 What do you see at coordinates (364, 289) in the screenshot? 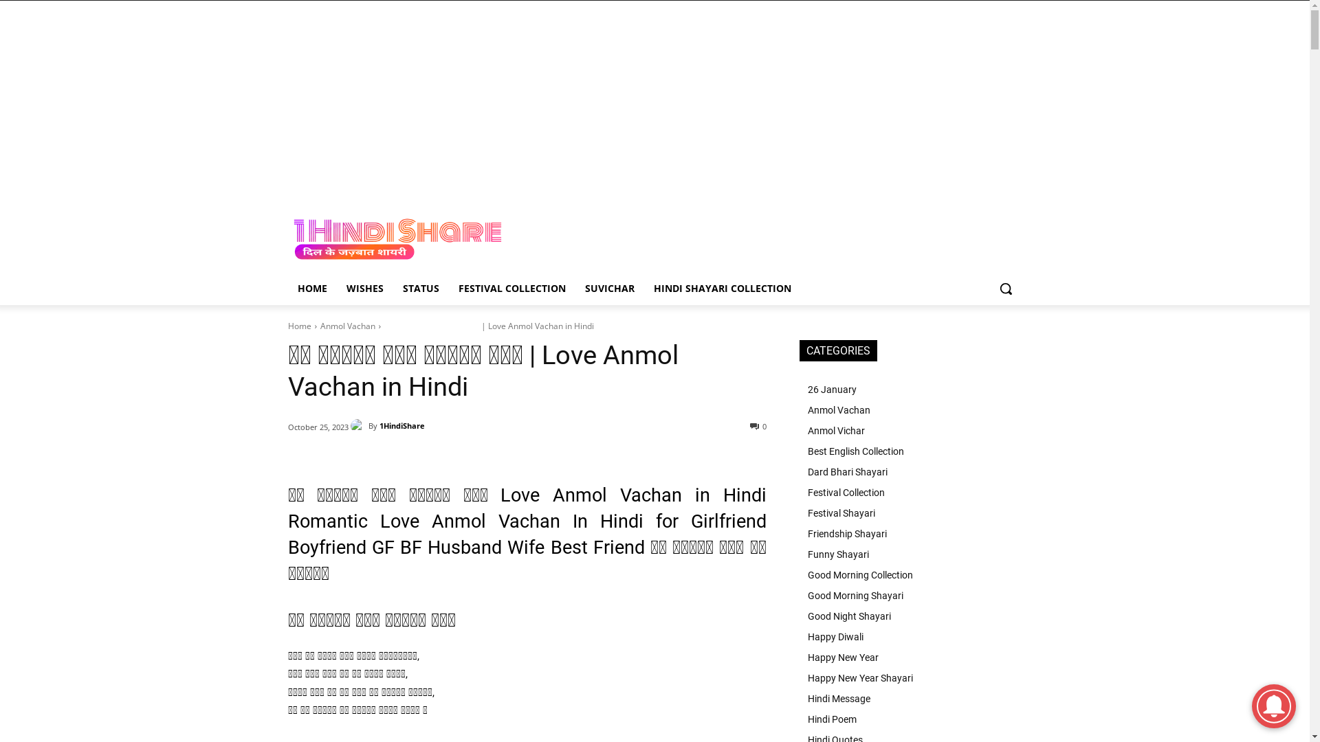
I see `WISHES` at bounding box center [364, 289].